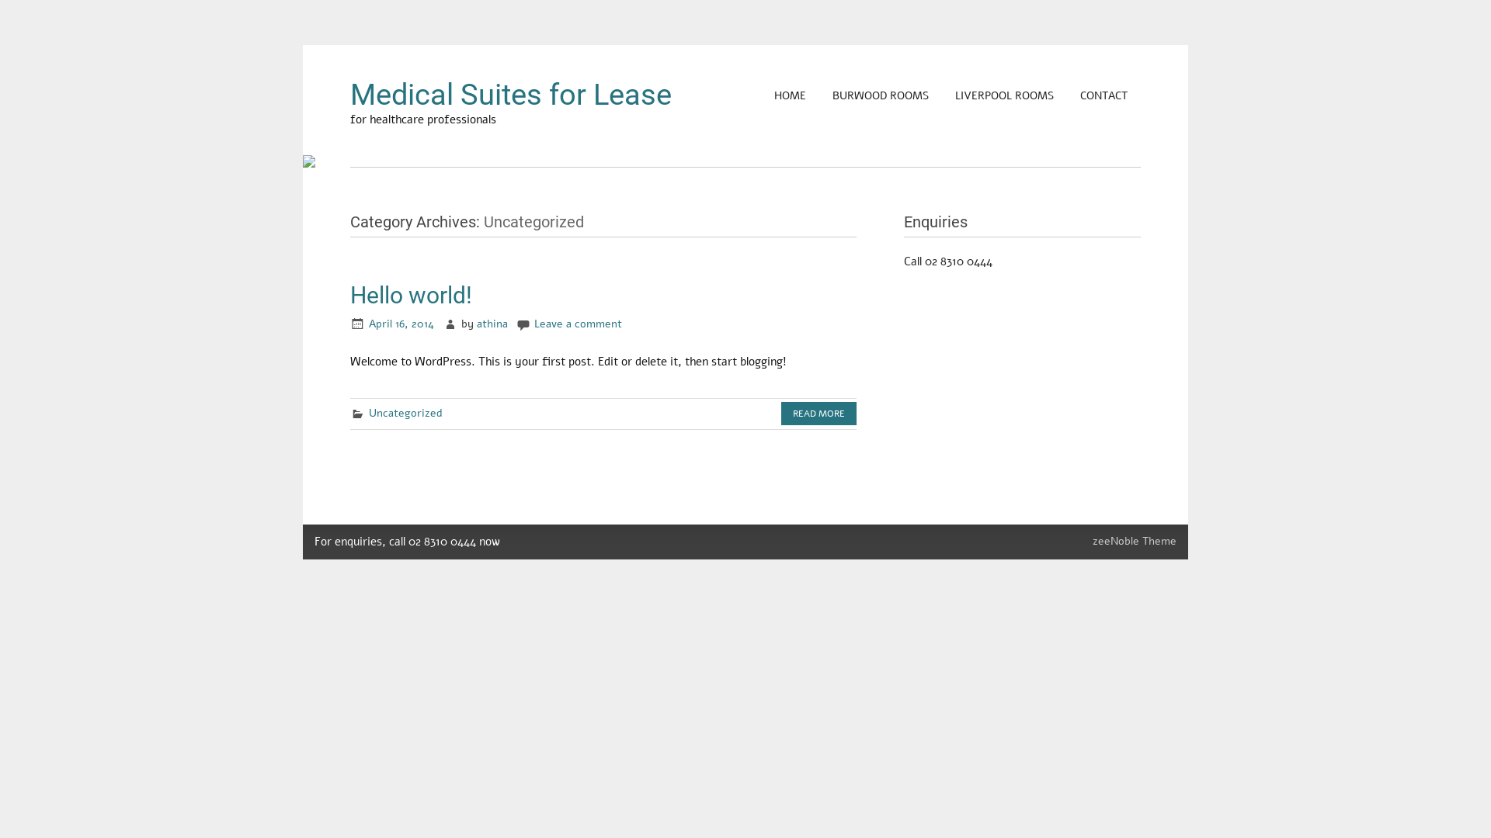 The width and height of the screenshot is (1491, 838). I want to click on BURWOOD ROOMS, so click(881, 96).